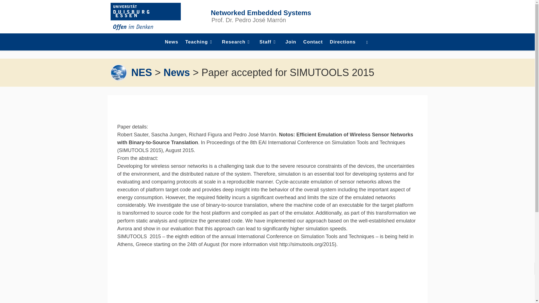  I want to click on Research, so click(237, 42).